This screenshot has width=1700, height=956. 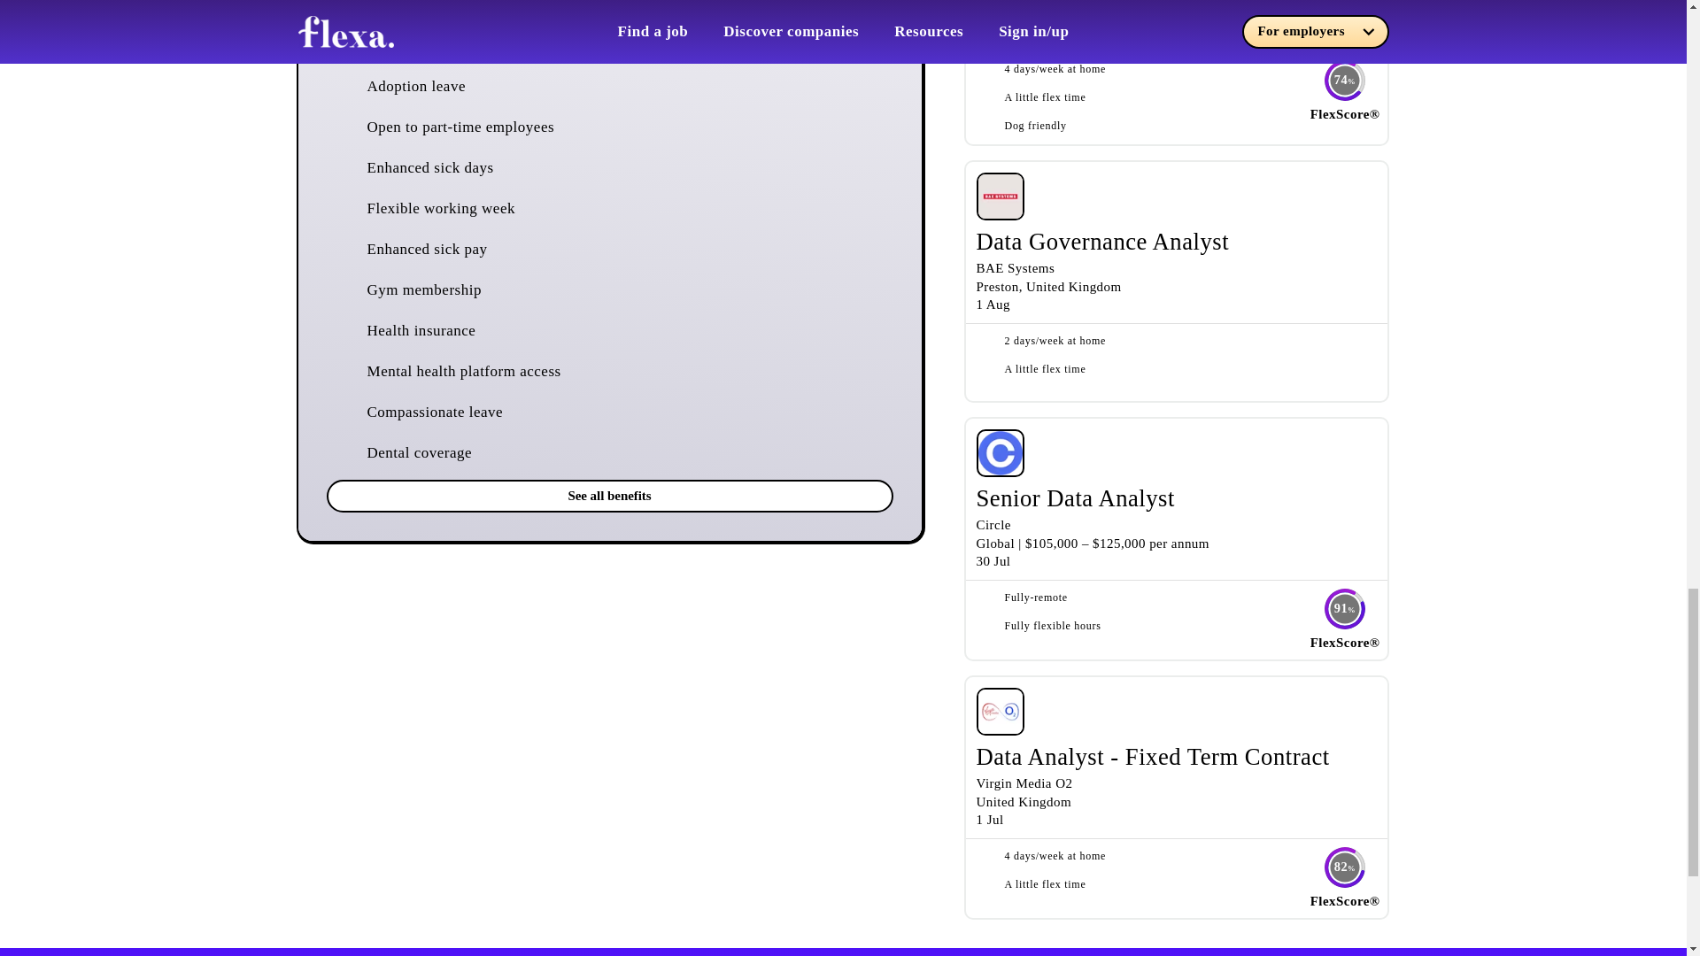 I want to click on Virgin Media O2, so click(x=1024, y=783).